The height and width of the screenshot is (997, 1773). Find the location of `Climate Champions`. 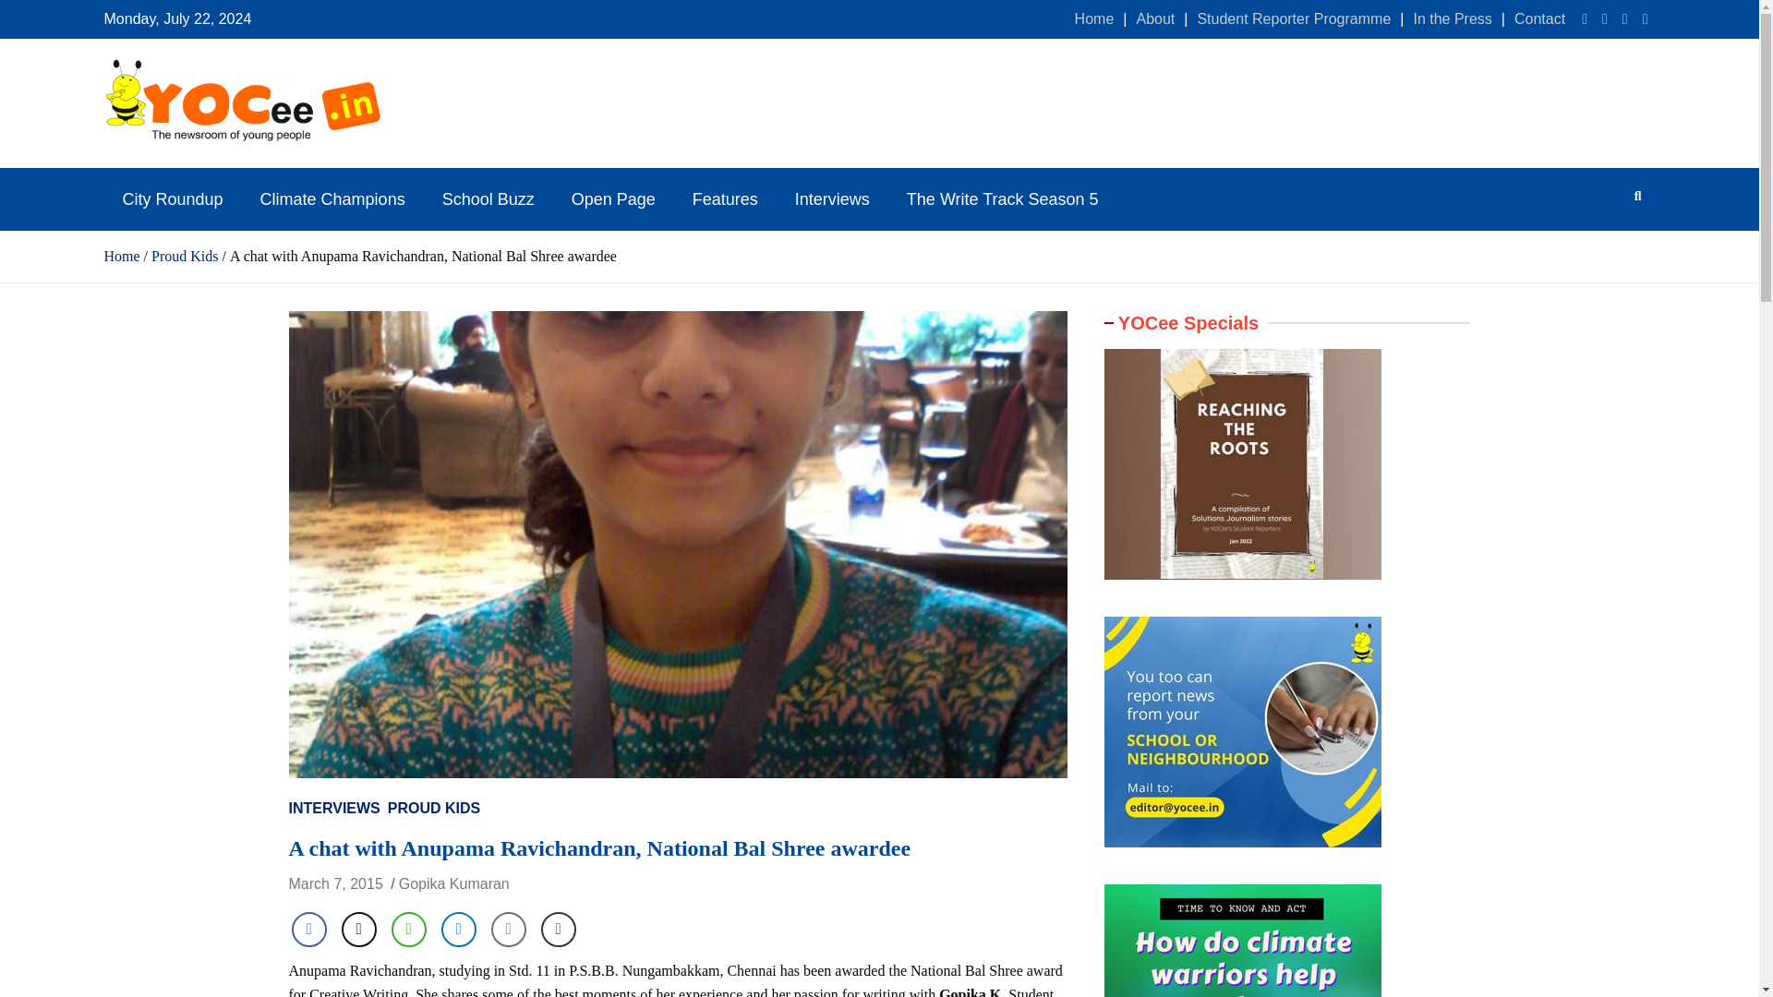

Climate Champions is located at coordinates (332, 199).